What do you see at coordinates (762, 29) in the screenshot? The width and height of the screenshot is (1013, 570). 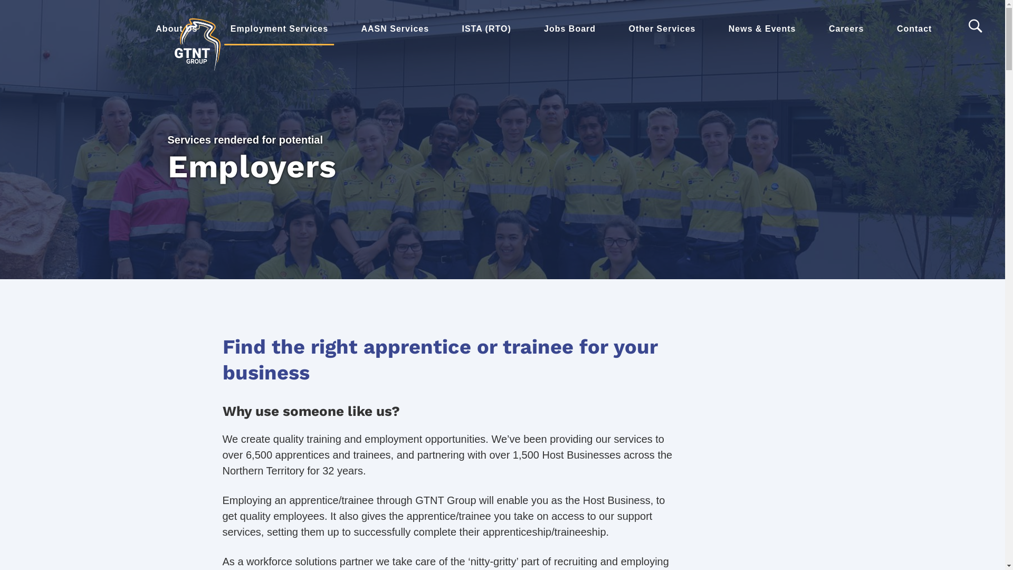 I see `News & Events` at bounding box center [762, 29].